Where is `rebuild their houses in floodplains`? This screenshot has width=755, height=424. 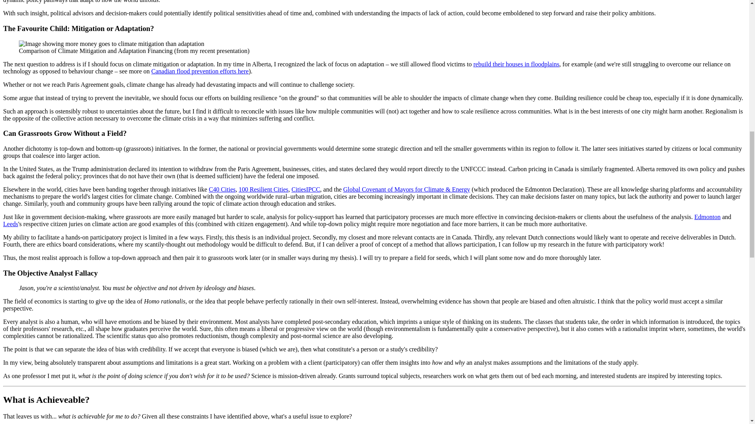
rebuild their houses in floodplains is located at coordinates (516, 64).